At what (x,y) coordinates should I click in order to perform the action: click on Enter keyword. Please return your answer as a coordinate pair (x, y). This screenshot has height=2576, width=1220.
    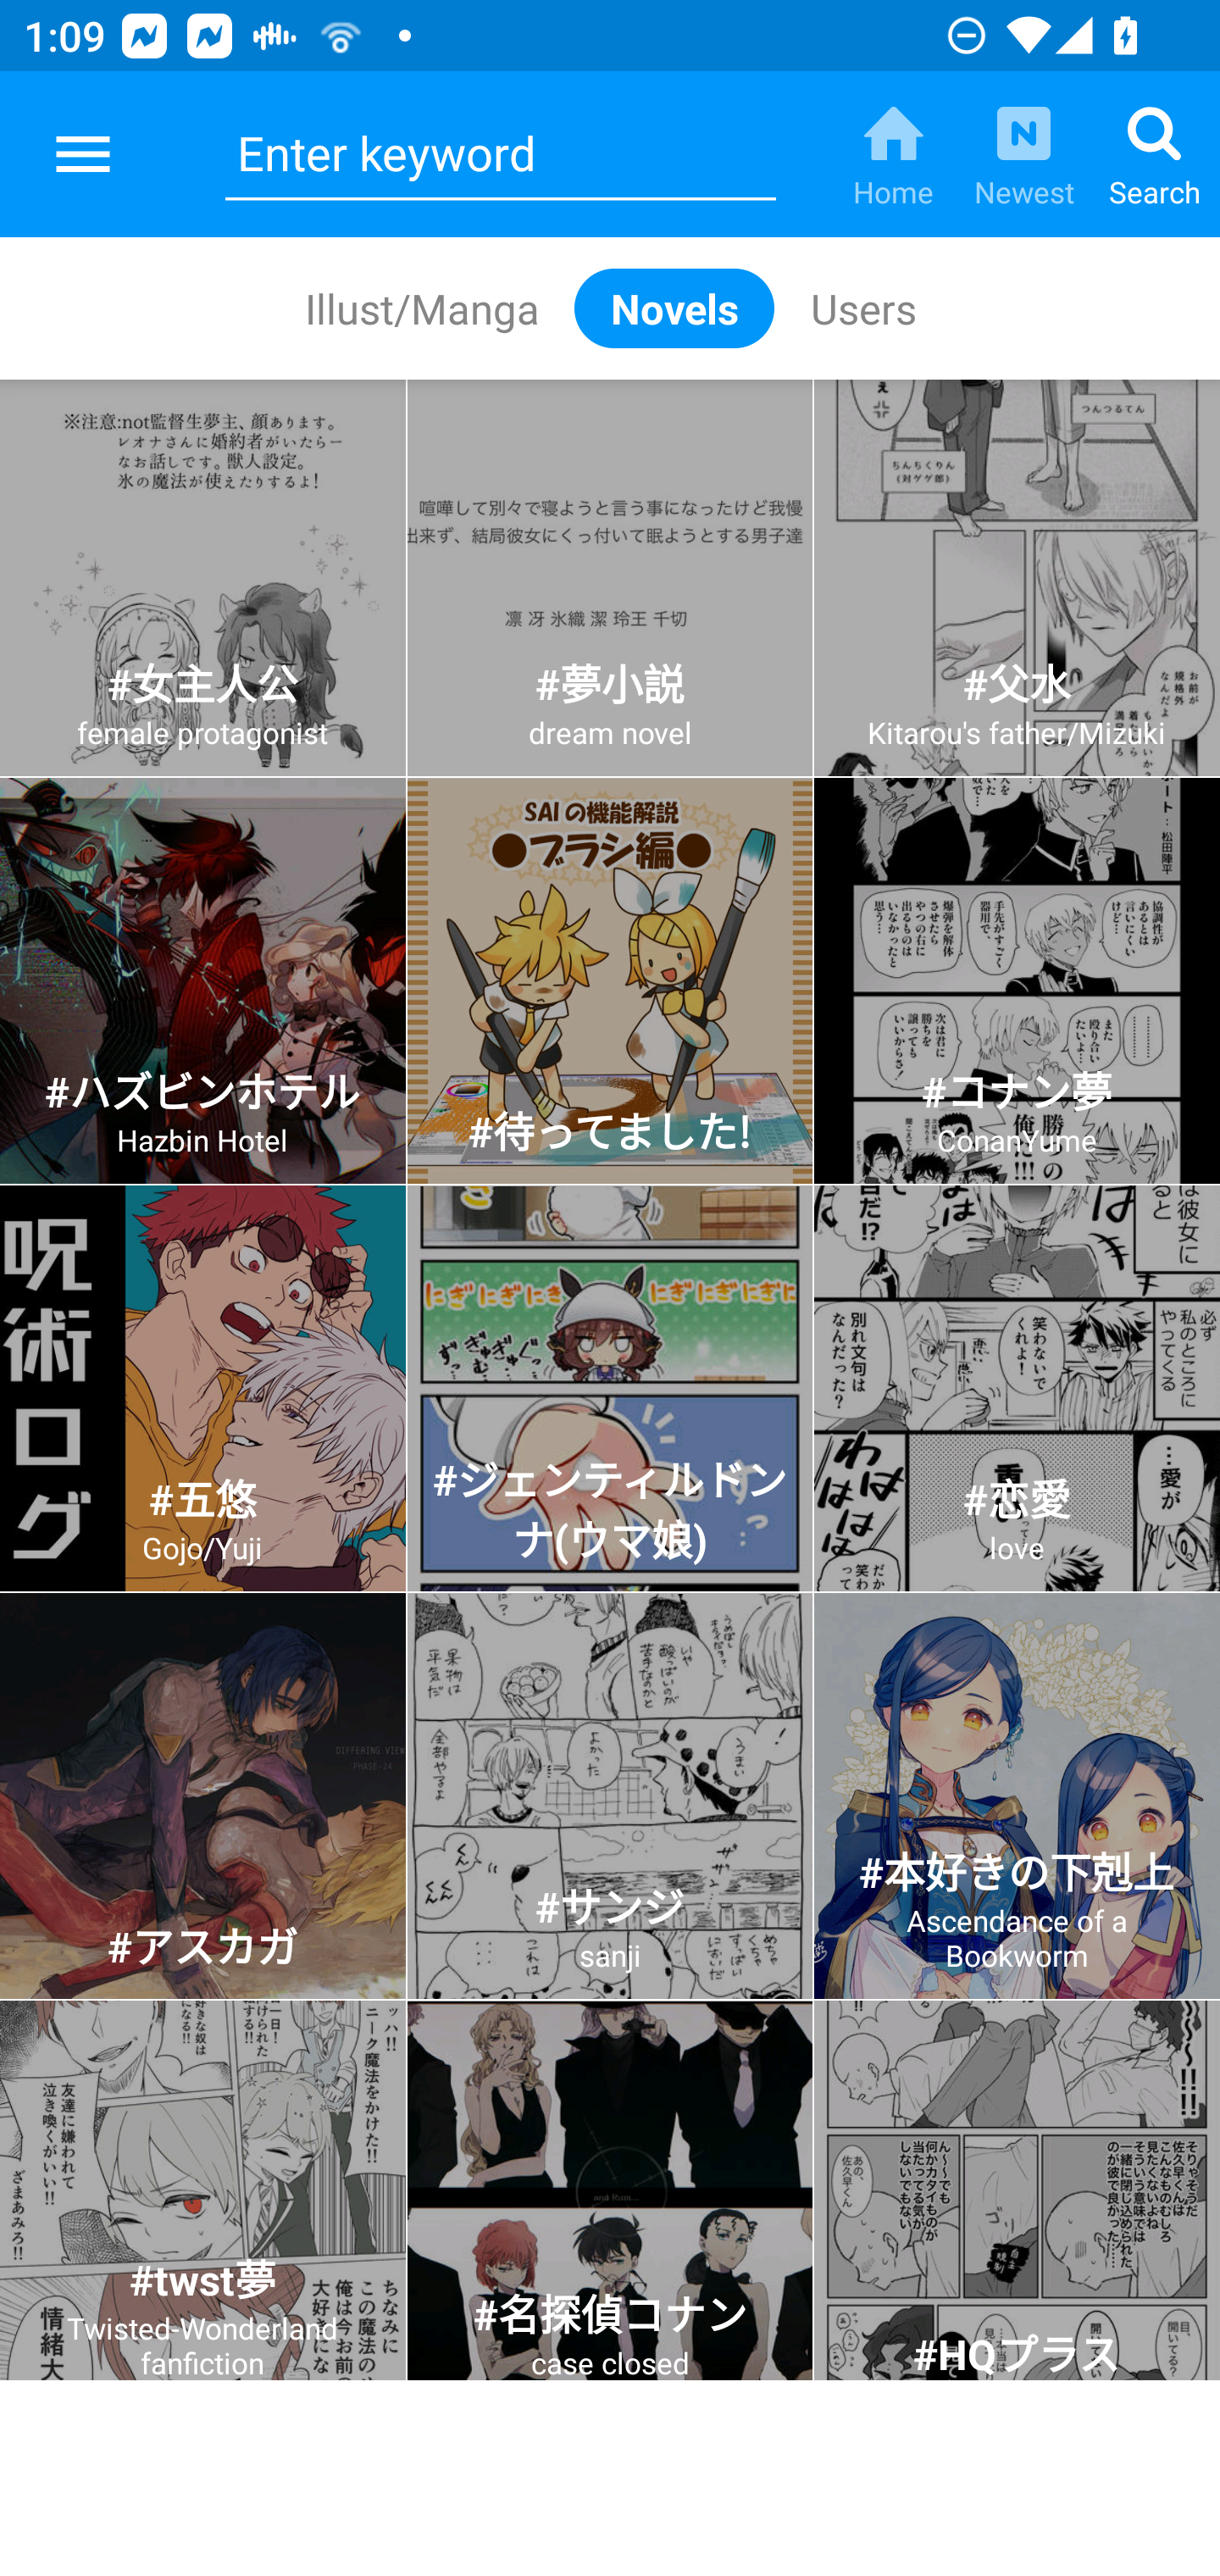
    Looking at the image, I should click on (500, 154).